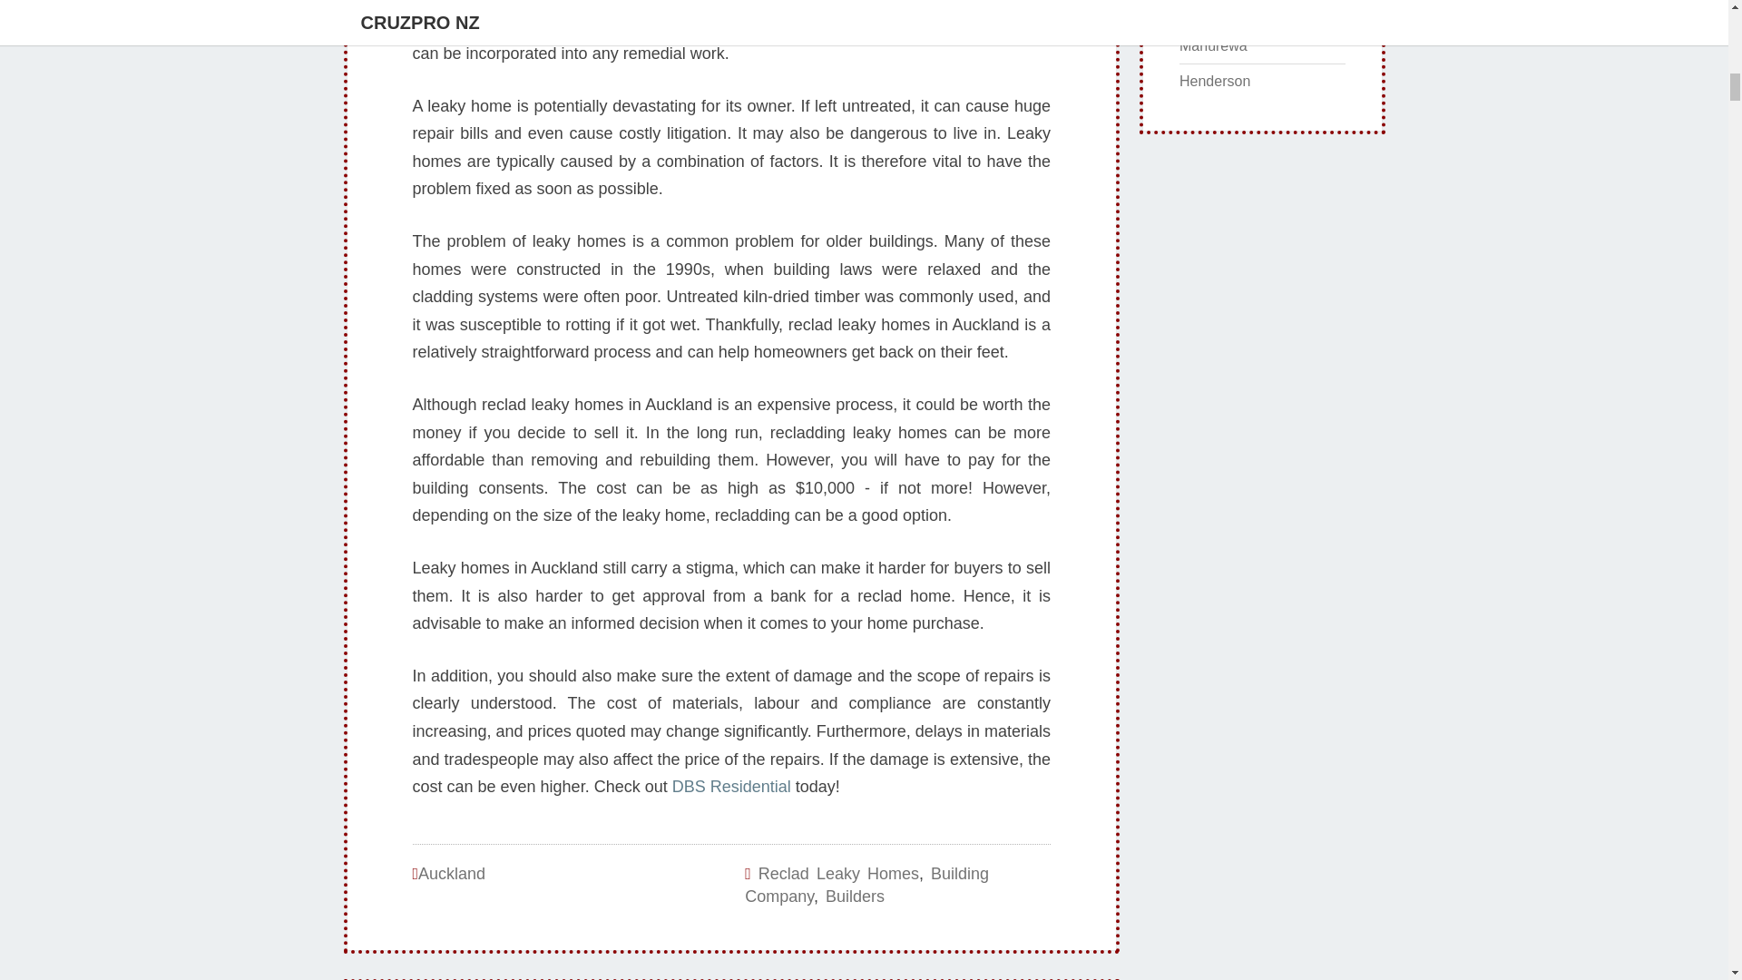 The width and height of the screenshot is (1742, 980). Describe the element at coordinates (731, 786) in the screenshot. I see `DBS Residential` at that location.